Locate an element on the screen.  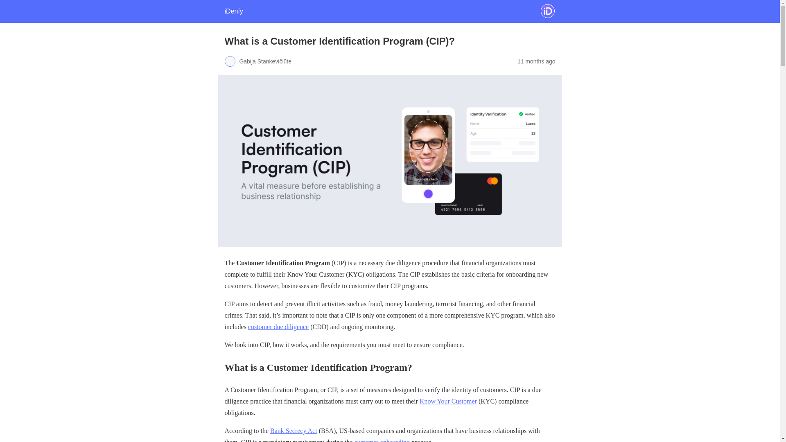
Know Your Customer is located at coordinates (448, 401).